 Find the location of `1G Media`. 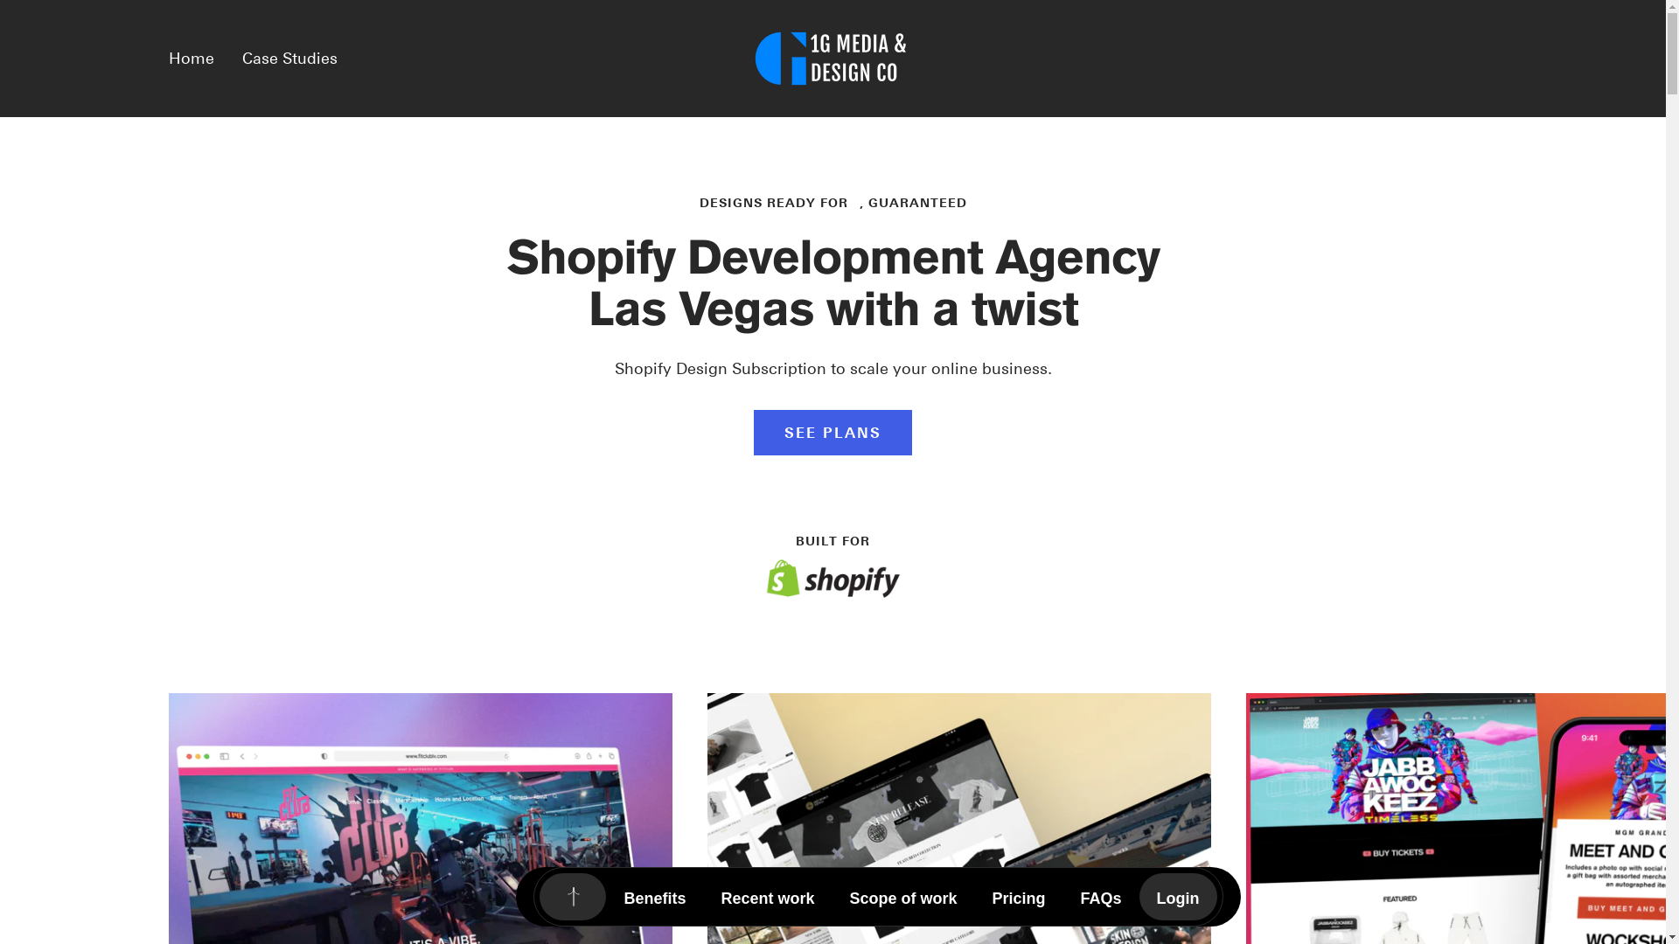

1G Media is located at coordinates (833, 59).